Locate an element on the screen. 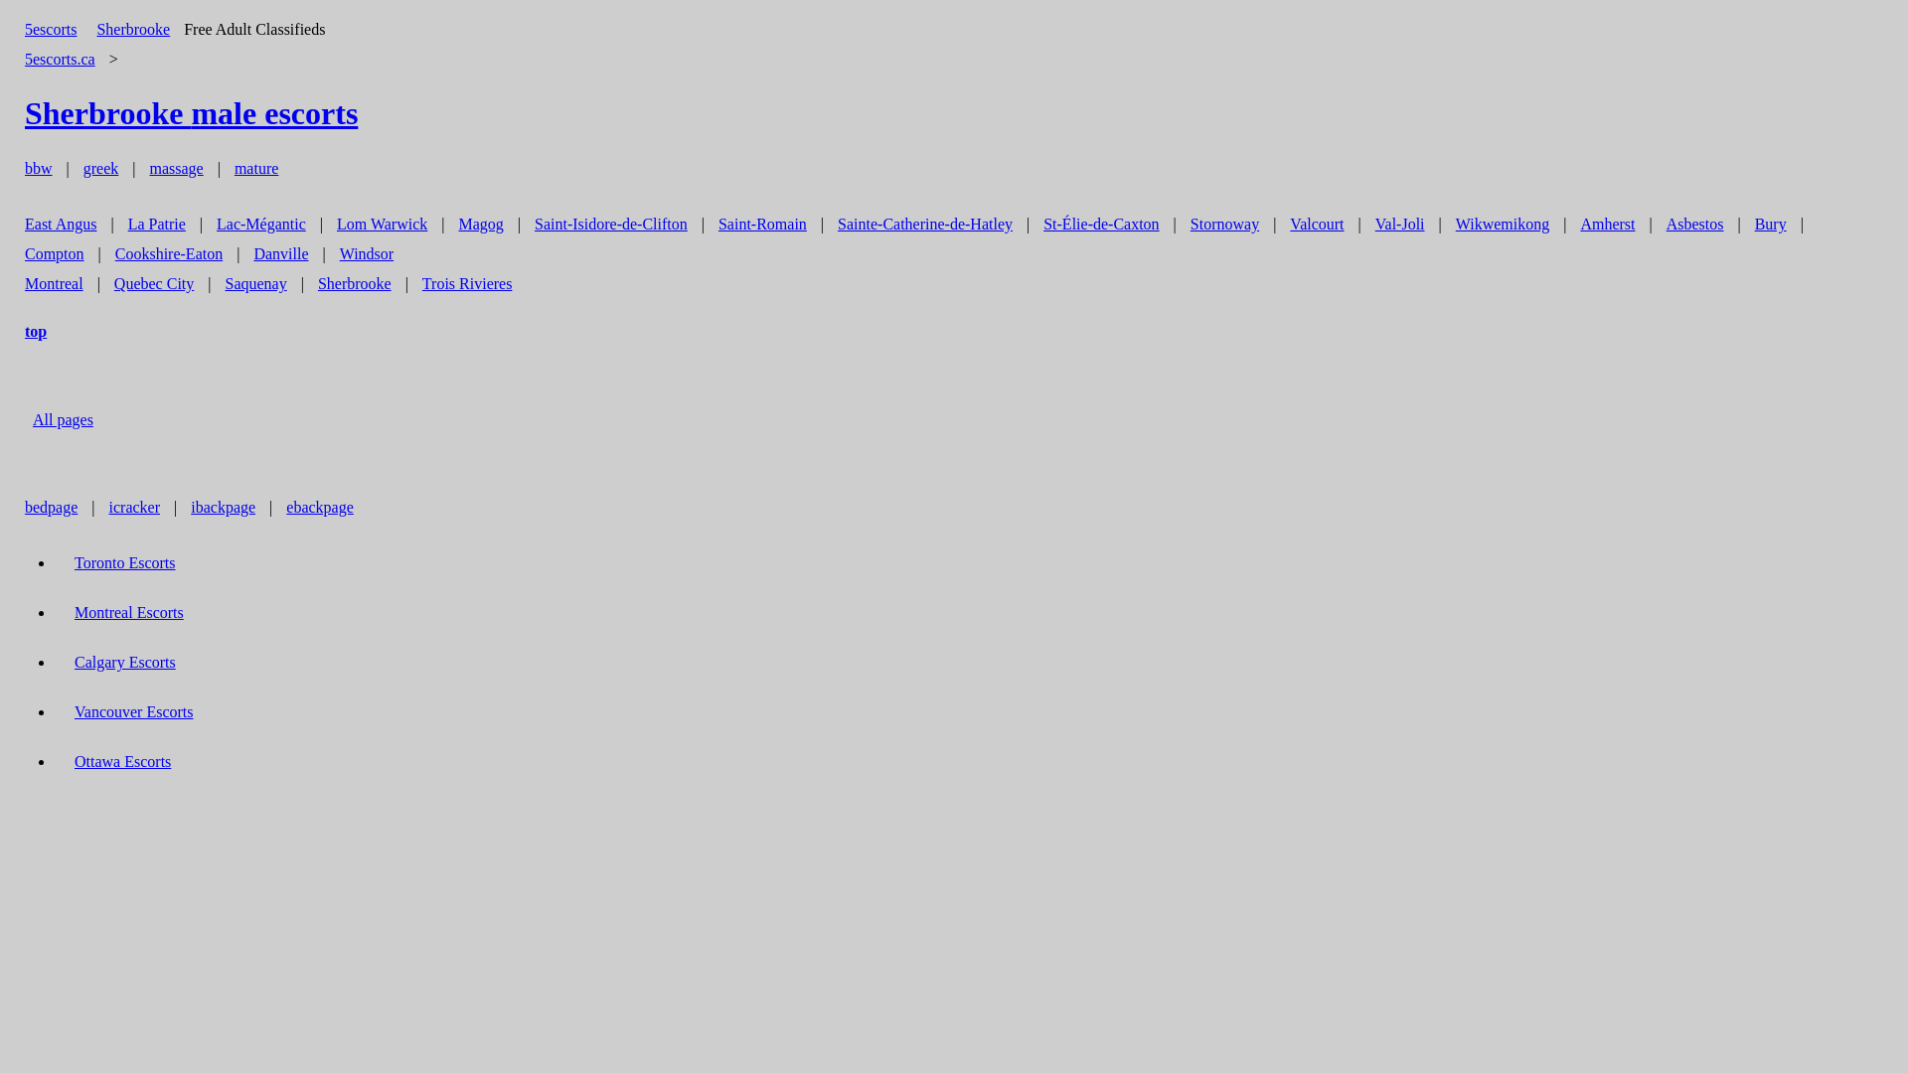 Image resolution: width=1908 pixels, height=1073 pixels. Lom Warwick is located at coordinates (382, 225).